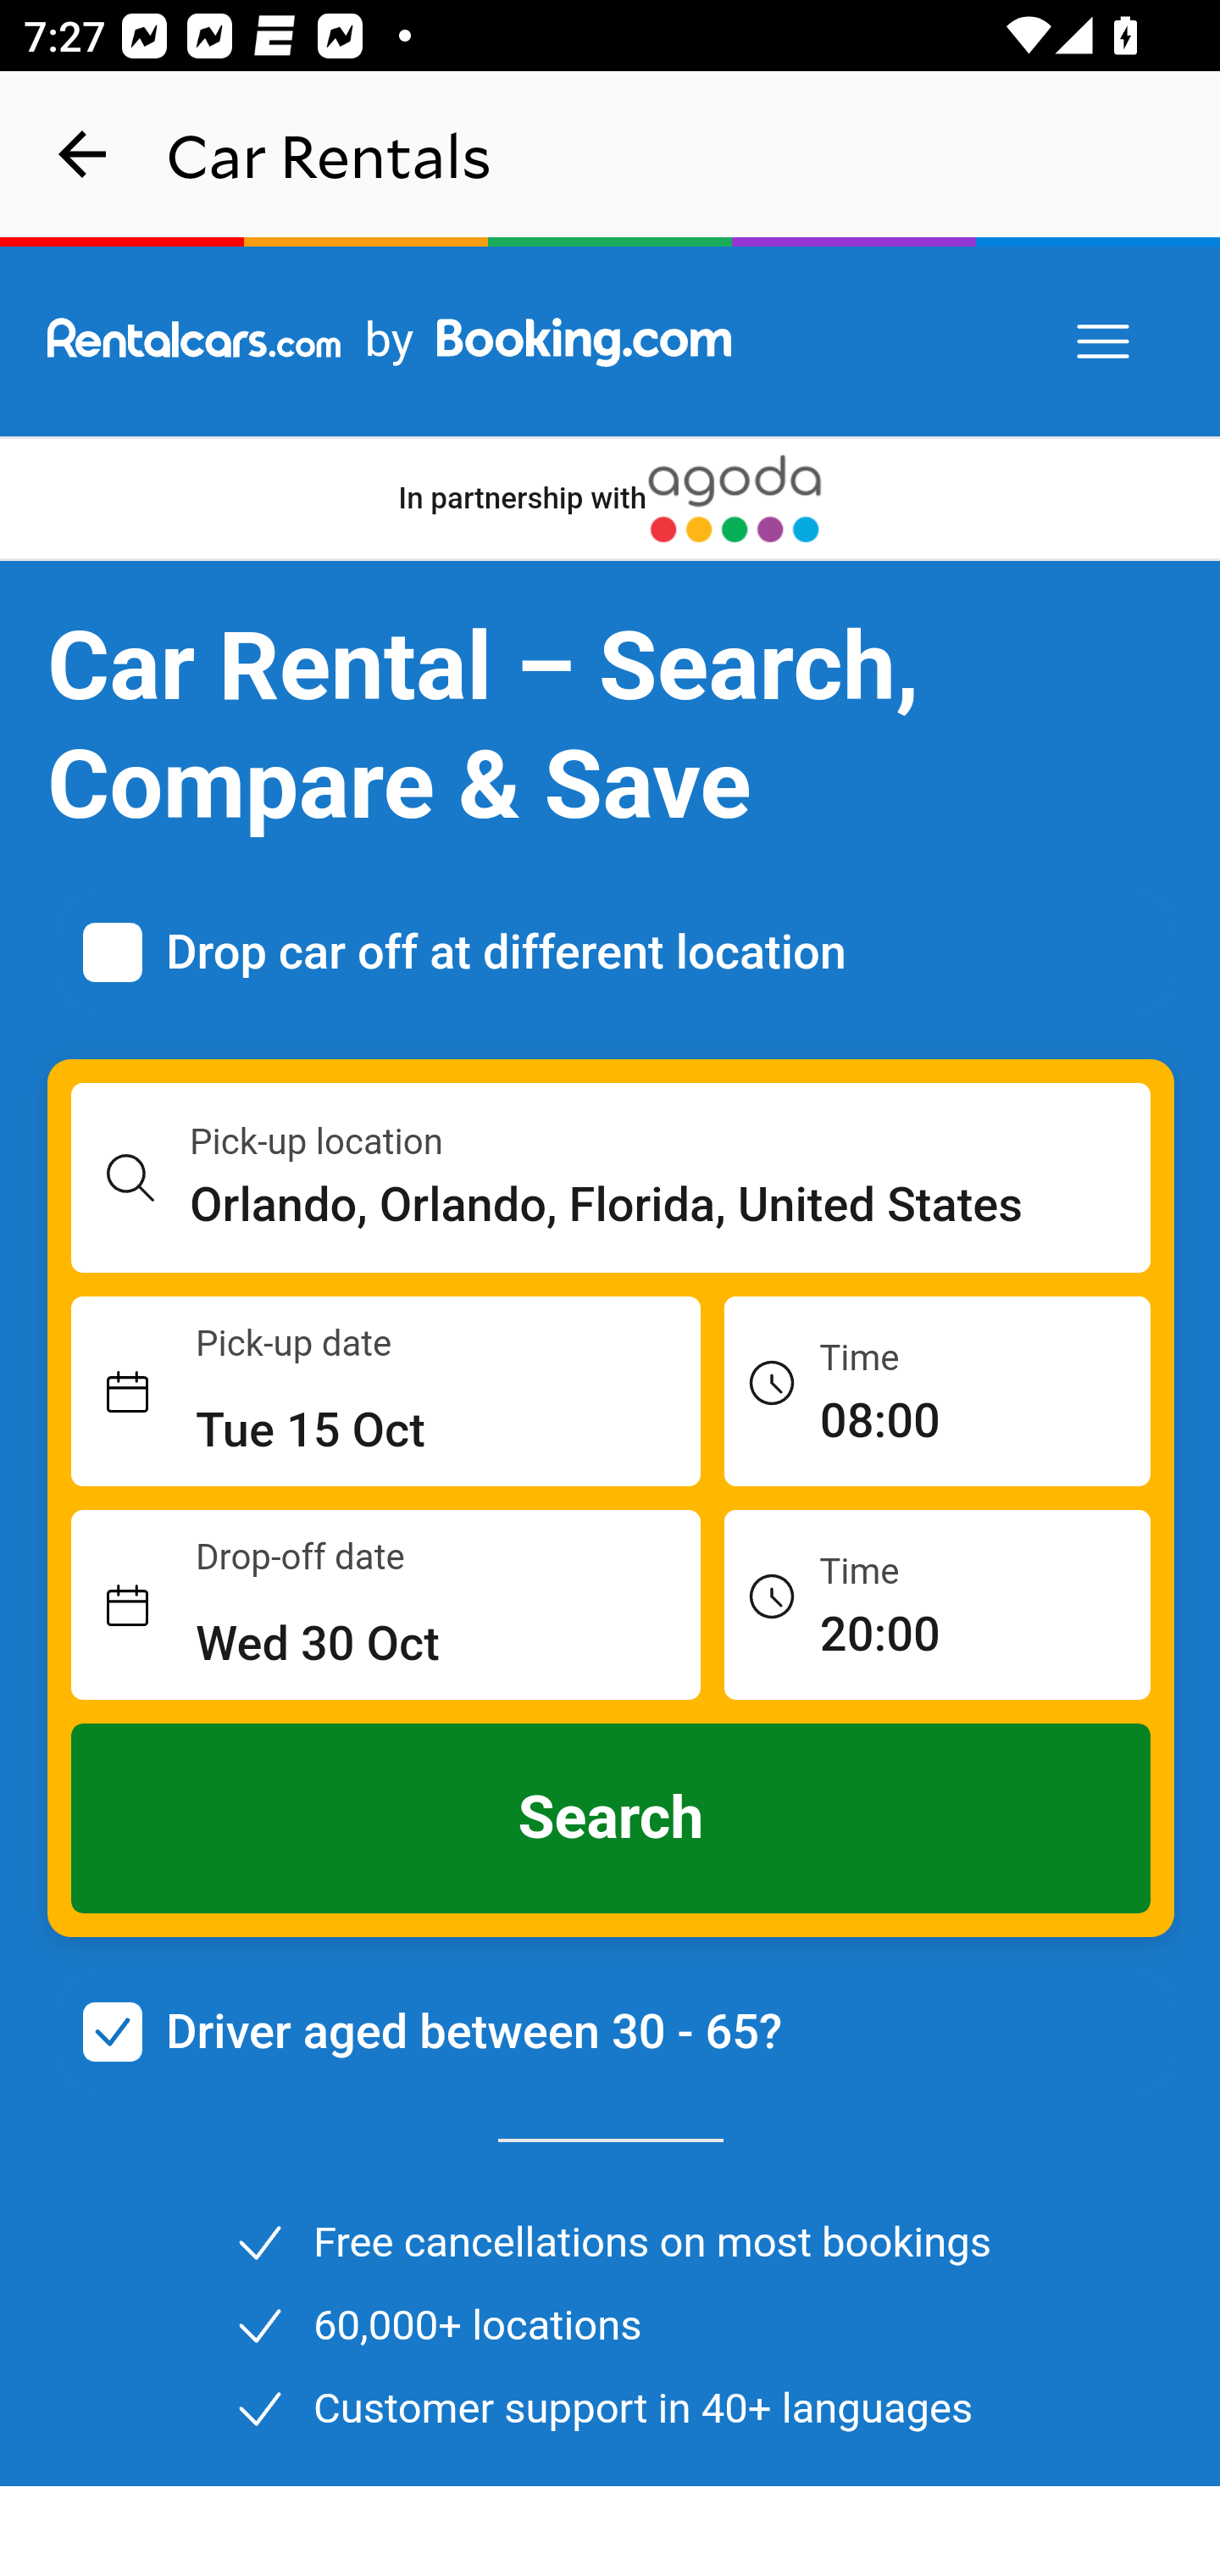 The height and width of the screenshot is (2576, 1220). Describe the element at coordinates (386, 1392) in the screenshot. I see `Pick-up date Tue 15 Oct` at that location.